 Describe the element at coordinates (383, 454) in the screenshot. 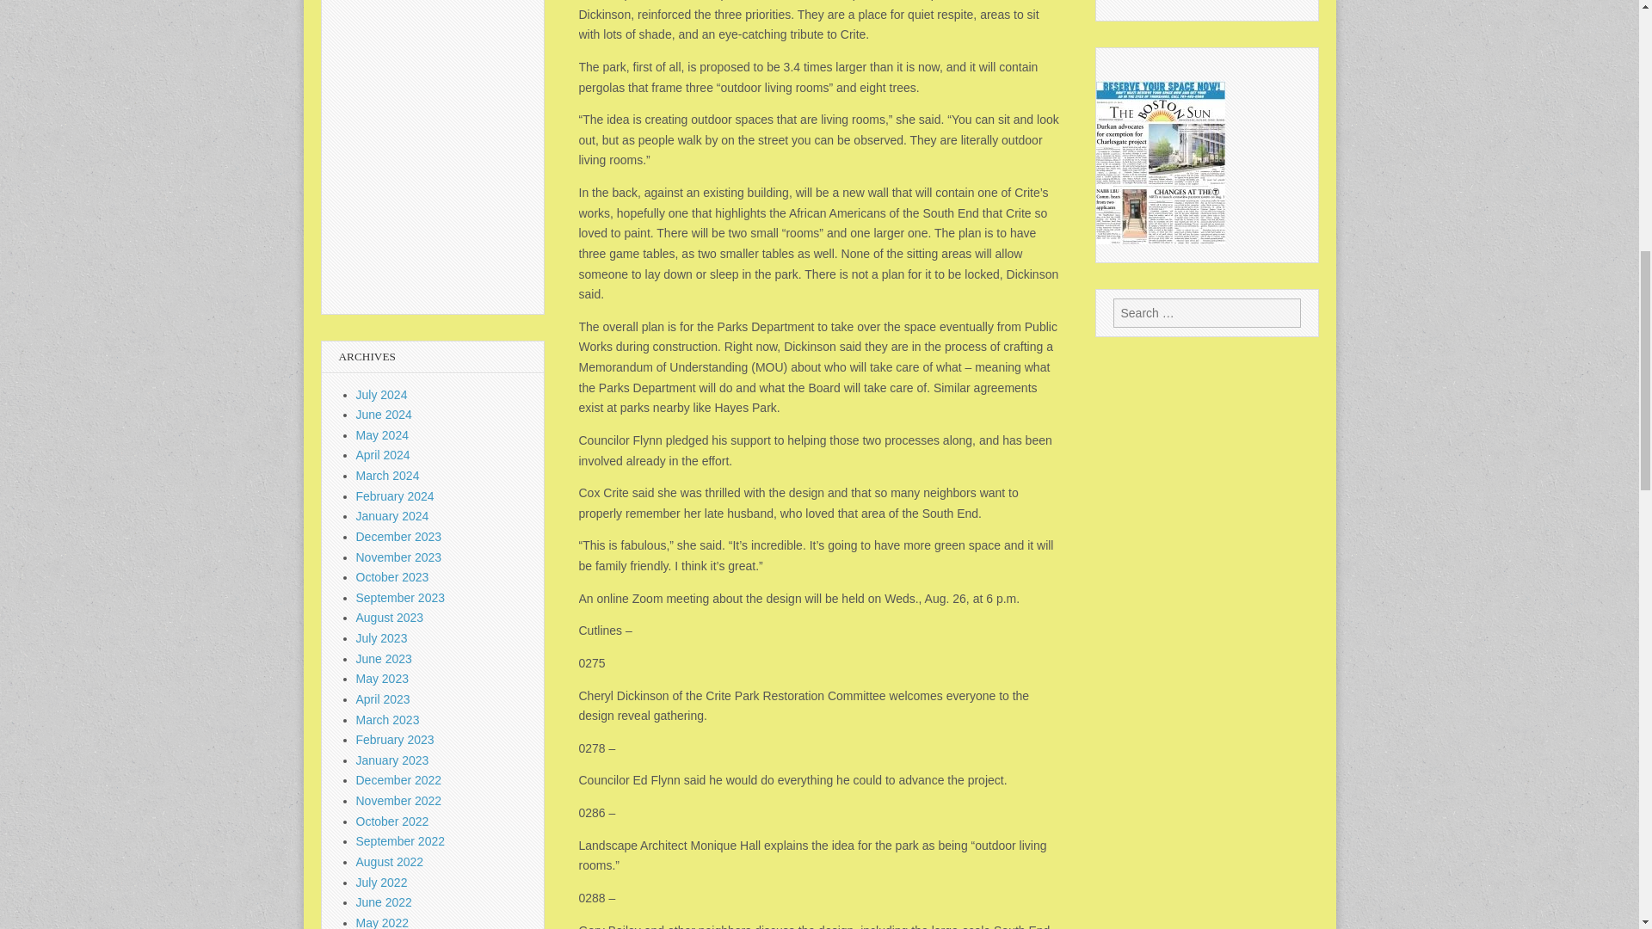

I see `April 2024` at that location.